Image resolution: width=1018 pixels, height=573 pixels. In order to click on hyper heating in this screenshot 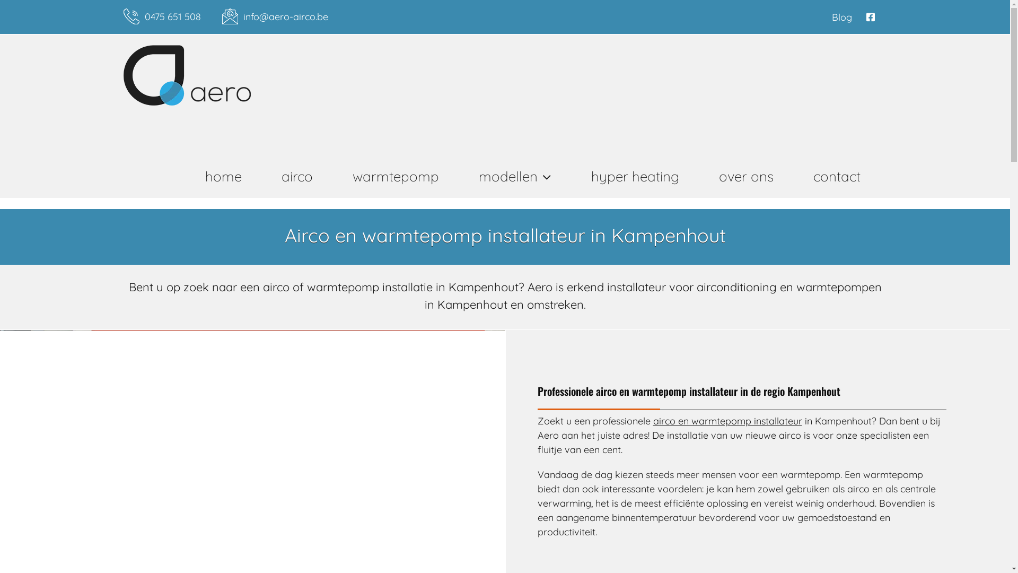, I will do `click(635, 177)`.